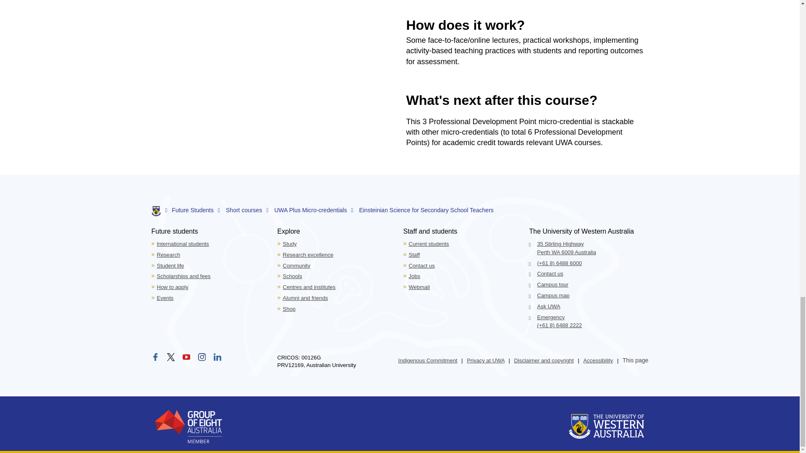  I want to click on Research excellence, so click(308, 255).